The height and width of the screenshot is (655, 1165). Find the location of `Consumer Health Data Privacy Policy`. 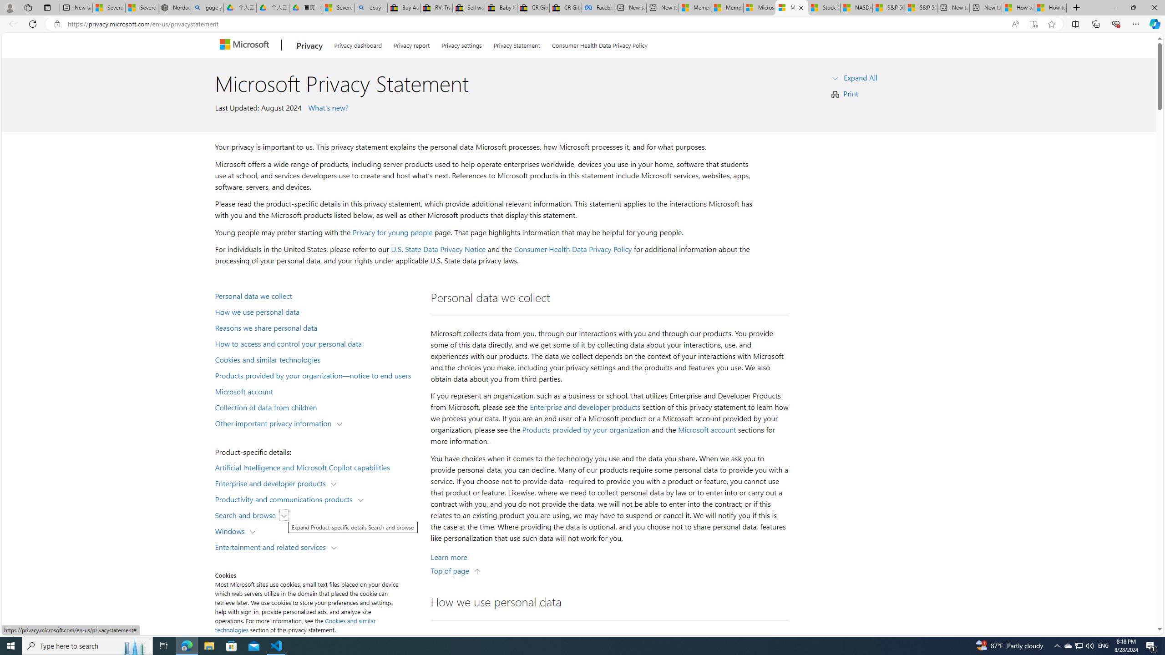

Consumer Health Data Privacy Policy is located at coordinates (599, 44).